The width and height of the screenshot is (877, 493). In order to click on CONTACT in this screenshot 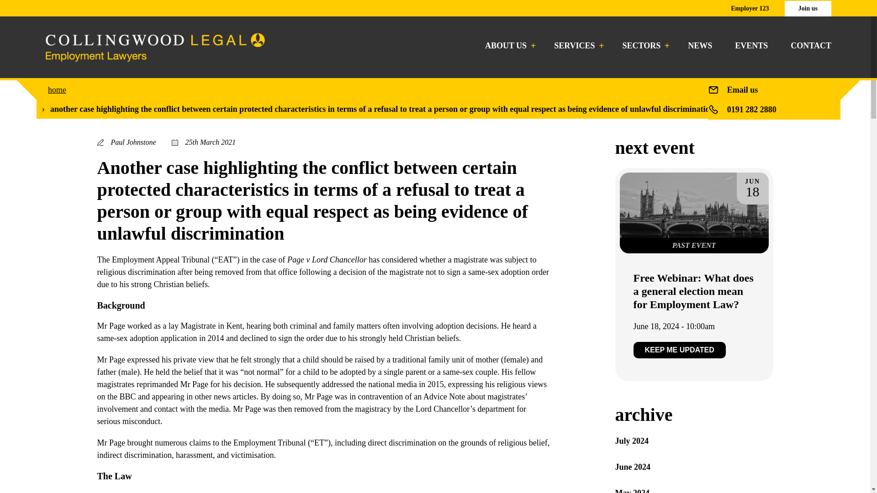, I will do `click(811, 46)`.